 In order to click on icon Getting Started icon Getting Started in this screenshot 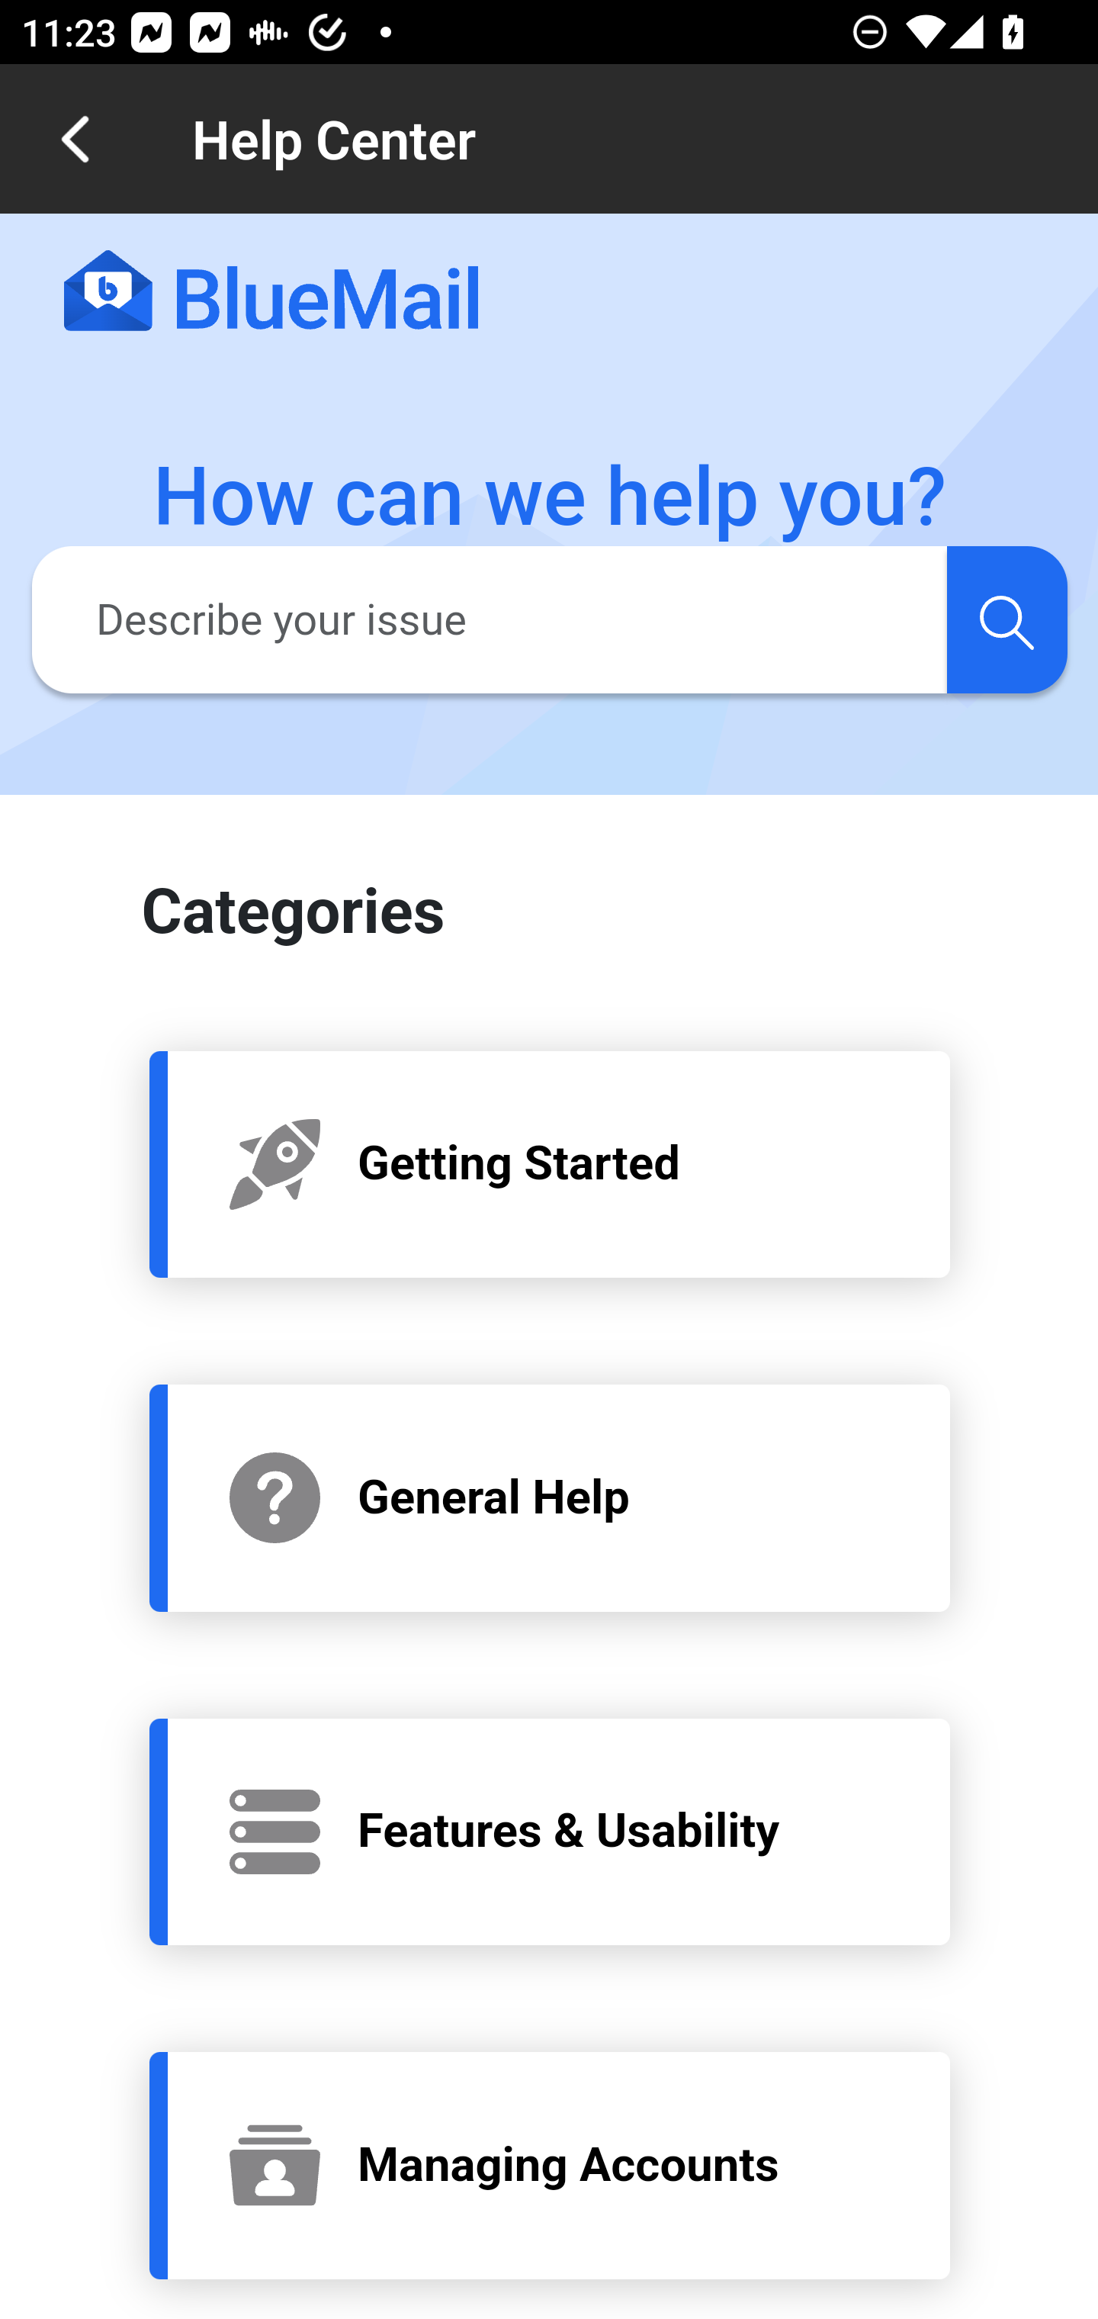, I will do `click(551, 1163)`.